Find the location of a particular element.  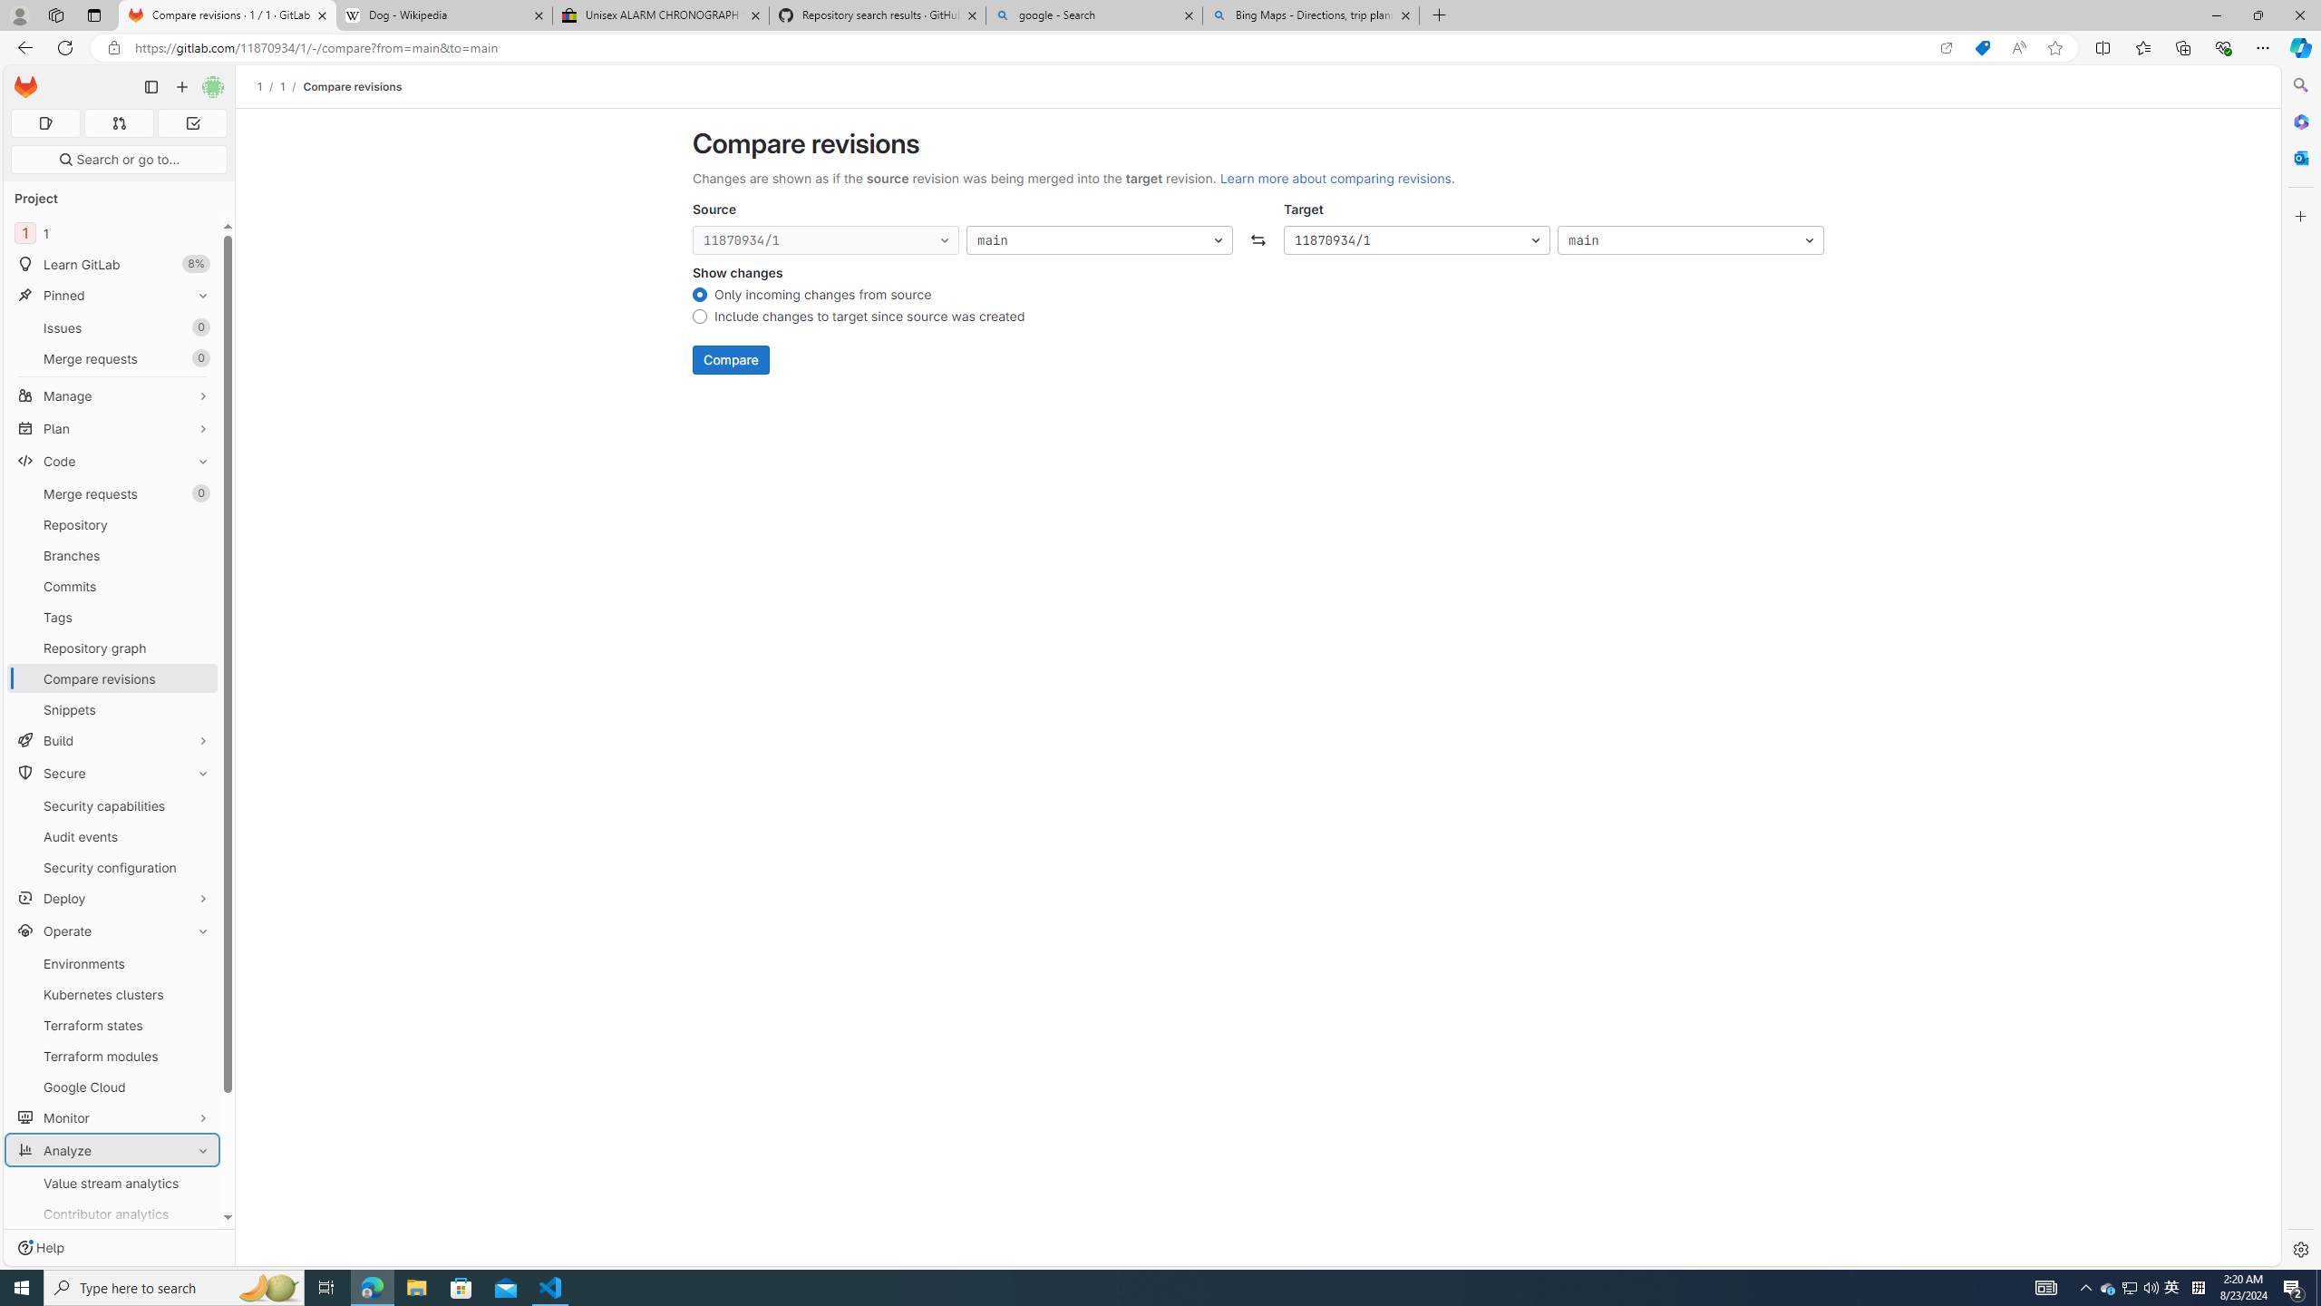

Pin Value stream analytics is located at coordinates (199, 1183).